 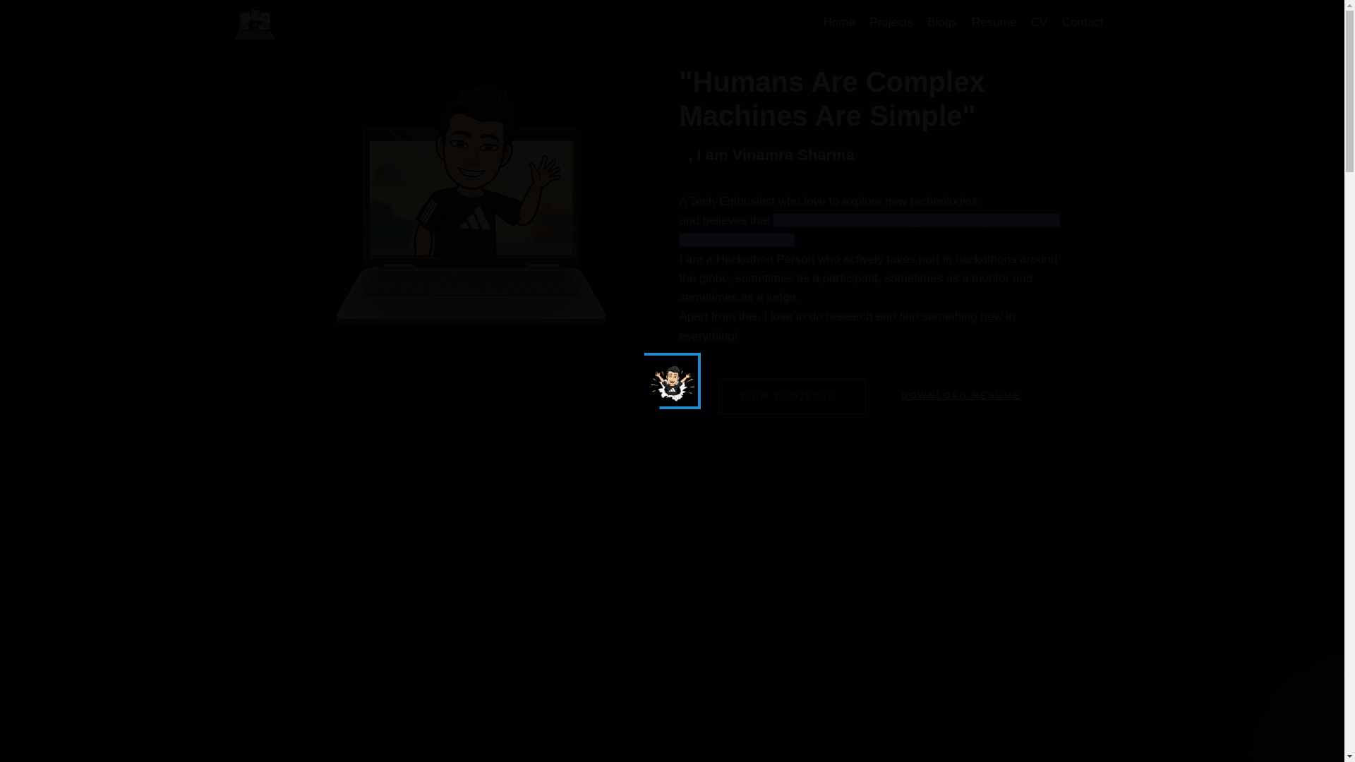 What do you see at coordinates (994, 23) in the screenshot?
I see `Resume` at bounding box center [994, 23].